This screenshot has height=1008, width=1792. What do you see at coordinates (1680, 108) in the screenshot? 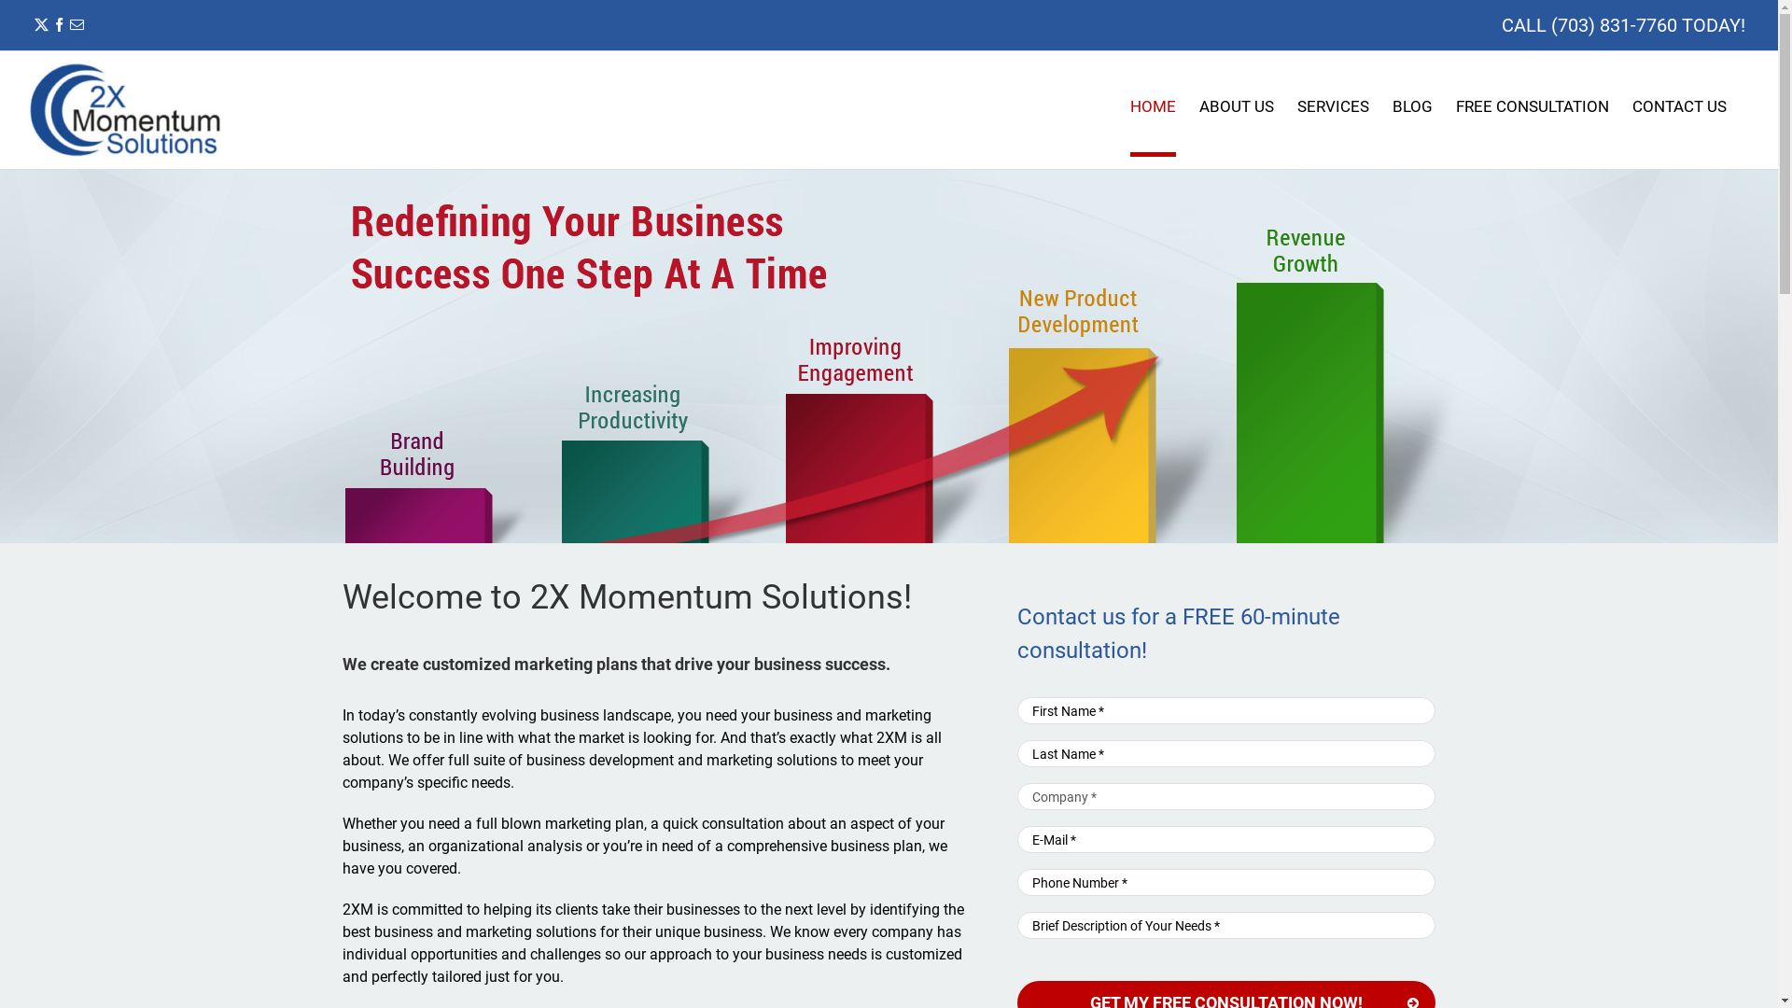
I see `CONTACT US` at bounding box center [1680, 108].